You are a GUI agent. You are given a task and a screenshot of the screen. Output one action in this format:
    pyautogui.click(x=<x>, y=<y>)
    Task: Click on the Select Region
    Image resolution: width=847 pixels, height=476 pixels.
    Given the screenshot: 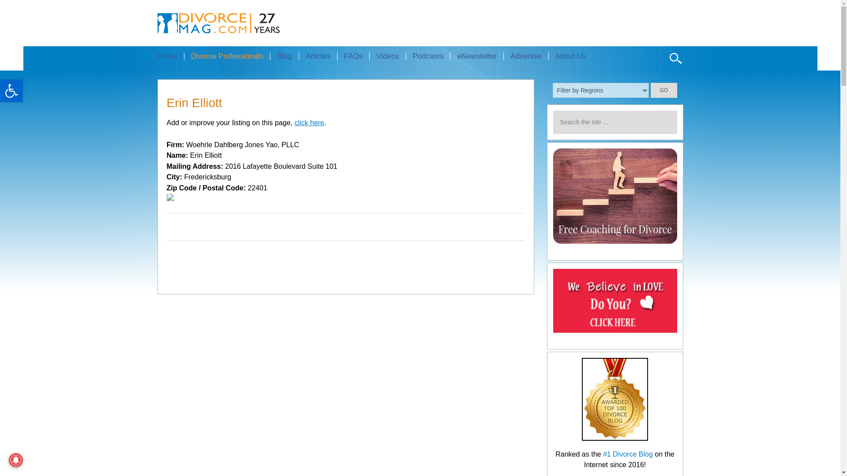 What is the action you would take?
    pyautogui.click(x=601, y=90)
    